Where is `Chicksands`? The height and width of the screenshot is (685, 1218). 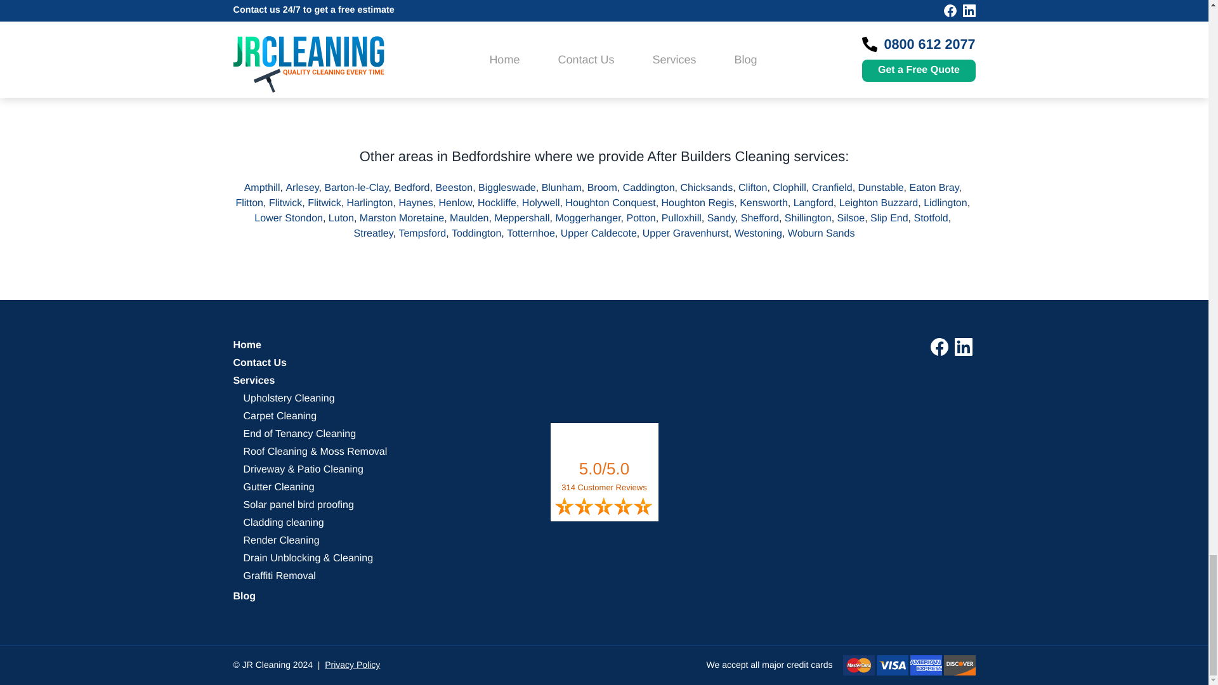
Chicksands is located at coordinates (709, 188).